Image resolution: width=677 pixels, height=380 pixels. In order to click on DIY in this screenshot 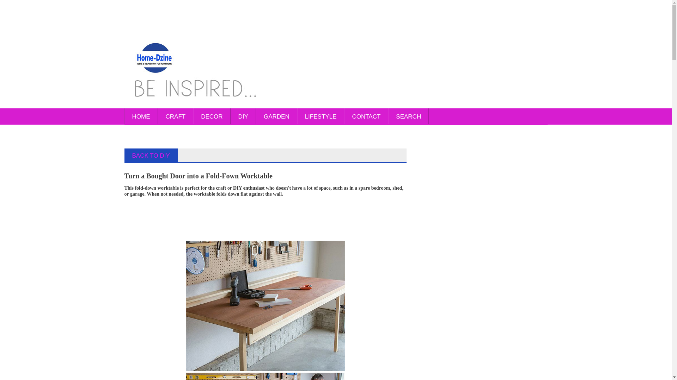, I will do `click(243, 117)`.